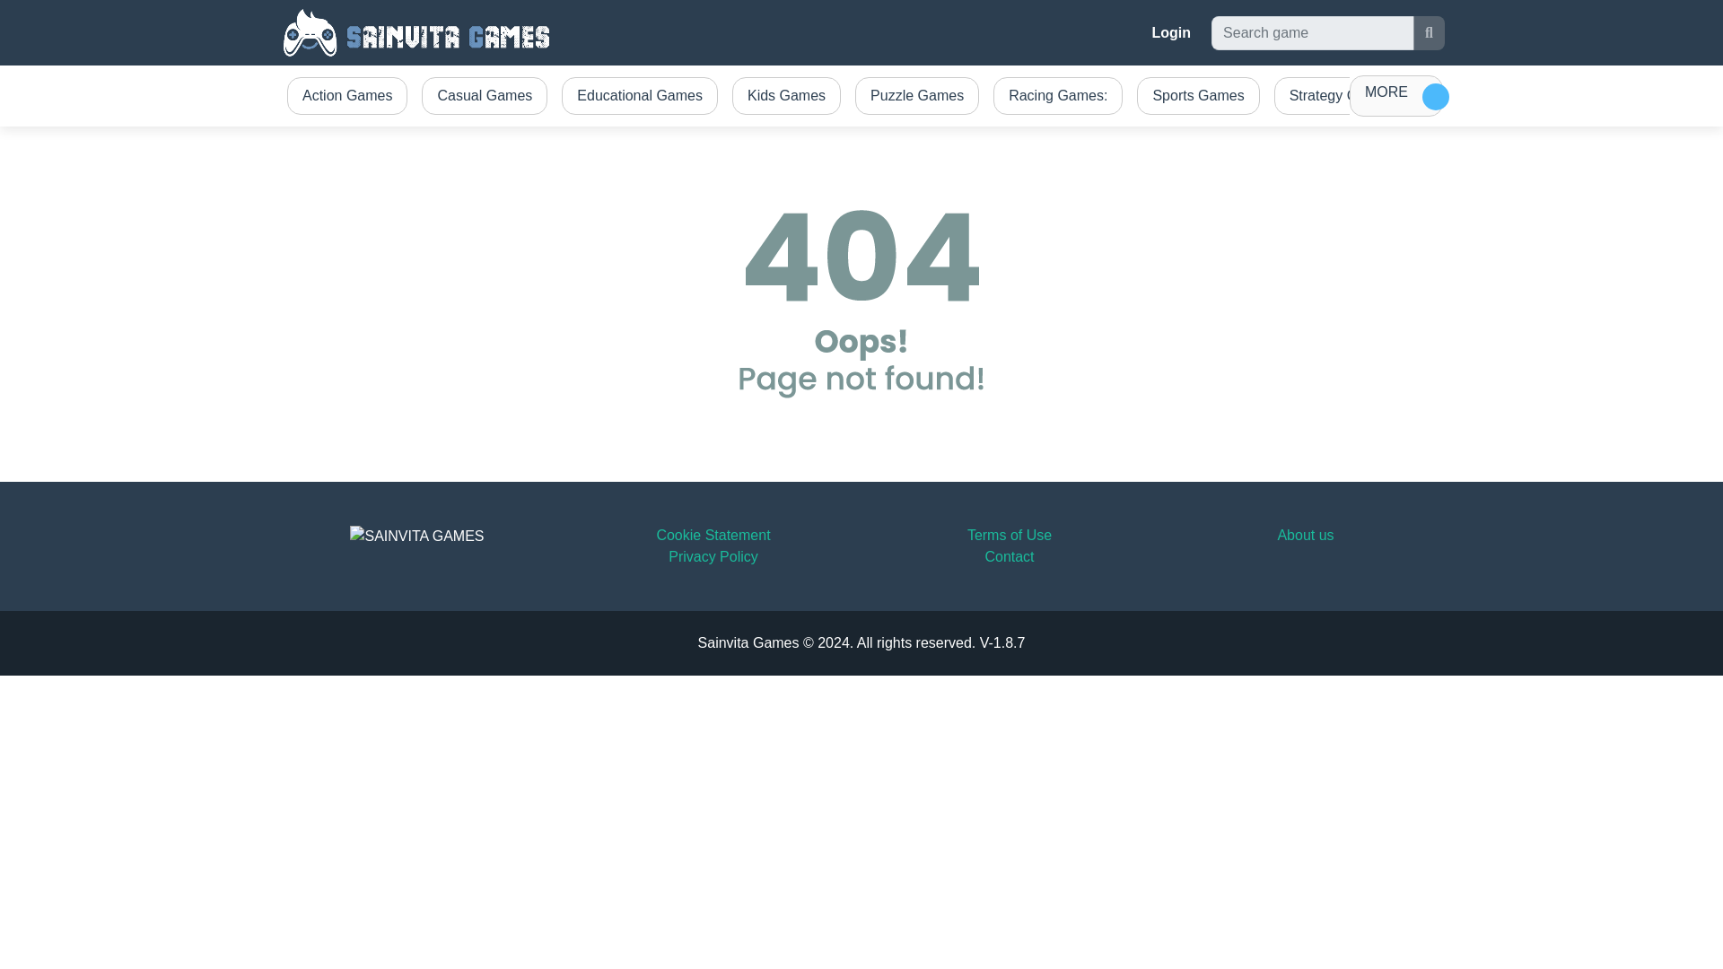  What do you see at coordinates (1341, 95) in the screenshot?
I see `Strategy Games` at bounding box center [1341, 95].